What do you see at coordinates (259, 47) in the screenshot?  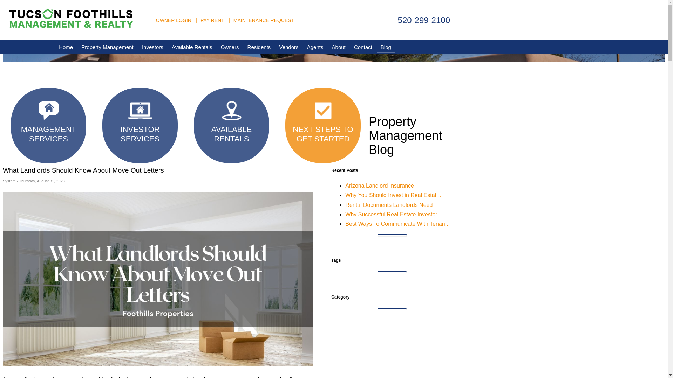 I see `Residents` at bounding box center [259, 47].